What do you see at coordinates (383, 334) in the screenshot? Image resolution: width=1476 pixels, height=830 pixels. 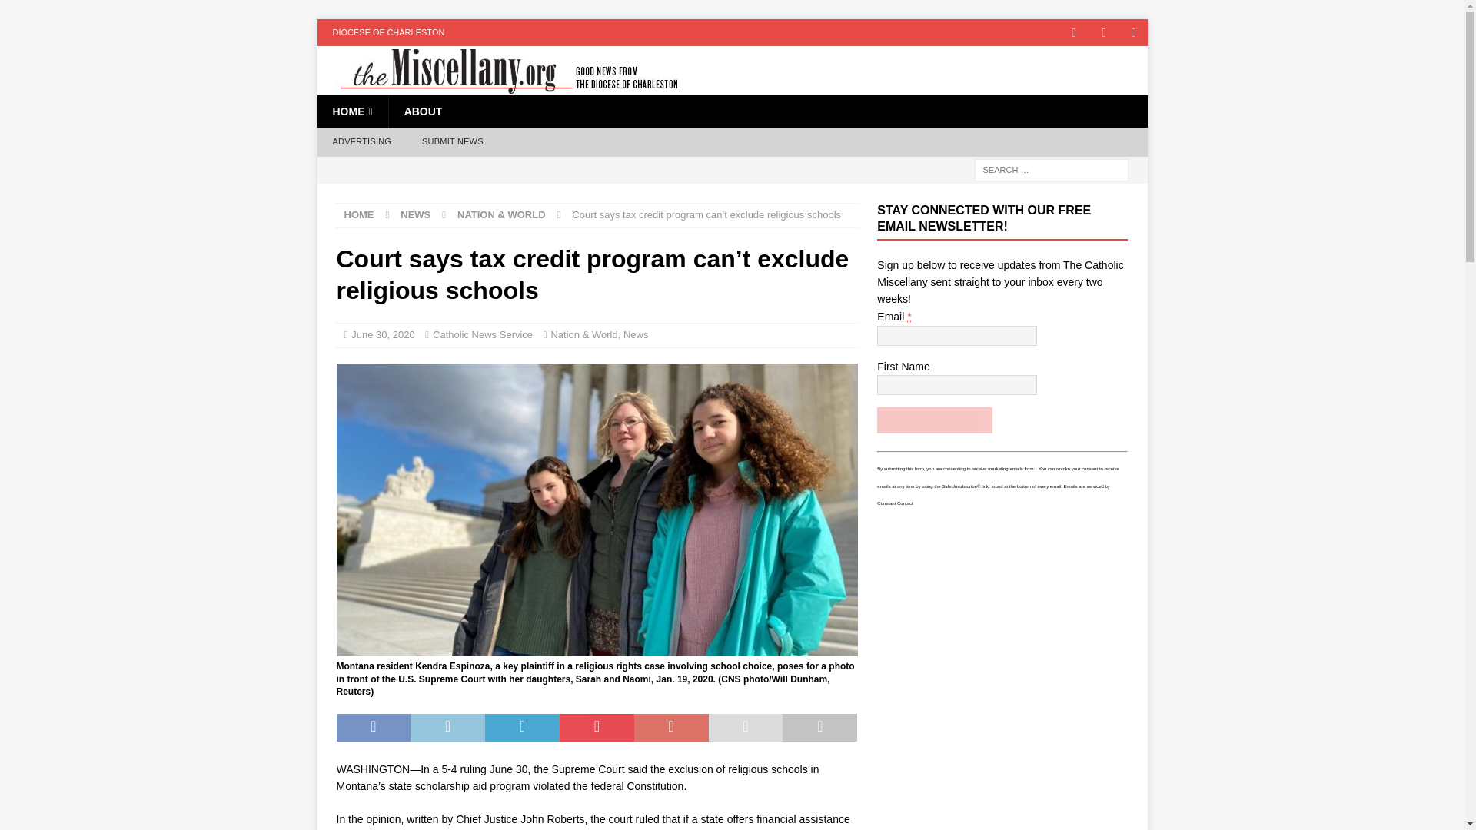 I see `June 30, 2020` at bounding box center [383, 334].